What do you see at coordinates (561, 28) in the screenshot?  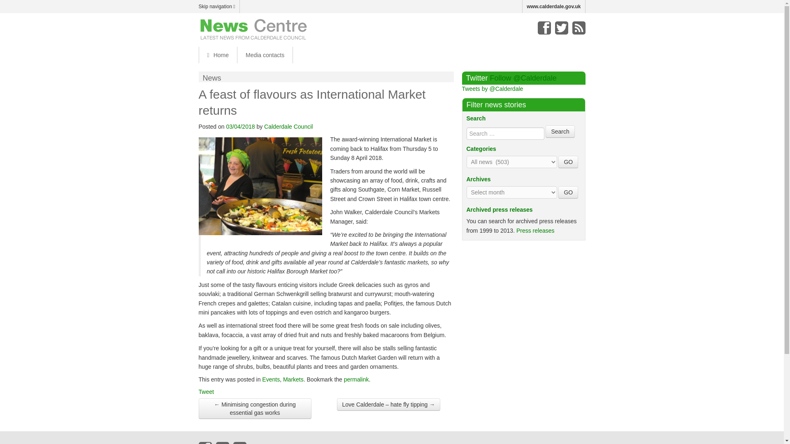 I see `Twitter` at bounding box center [561, 28].